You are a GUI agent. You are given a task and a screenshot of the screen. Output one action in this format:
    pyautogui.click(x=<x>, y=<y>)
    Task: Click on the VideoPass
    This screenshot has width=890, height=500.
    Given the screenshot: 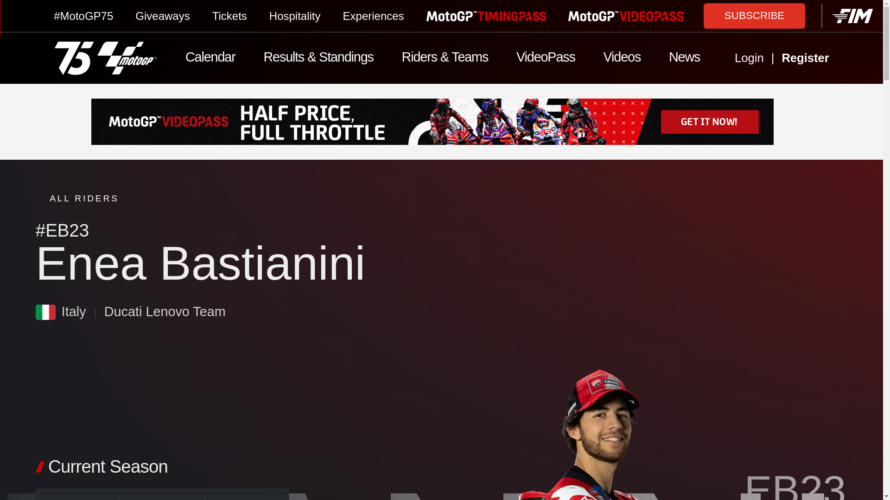 What is the action you would take?
    pyautogui.click(x=546, y=58)
    